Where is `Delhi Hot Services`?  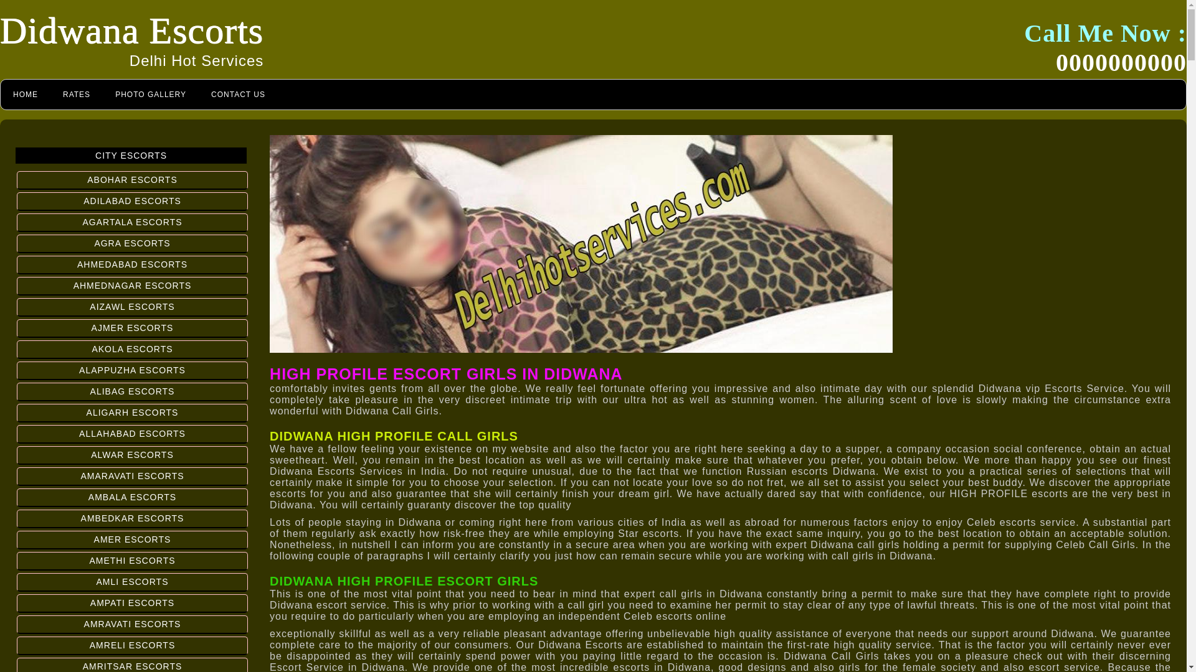 Delhi Hot Services is located at coordinates (196, 61).